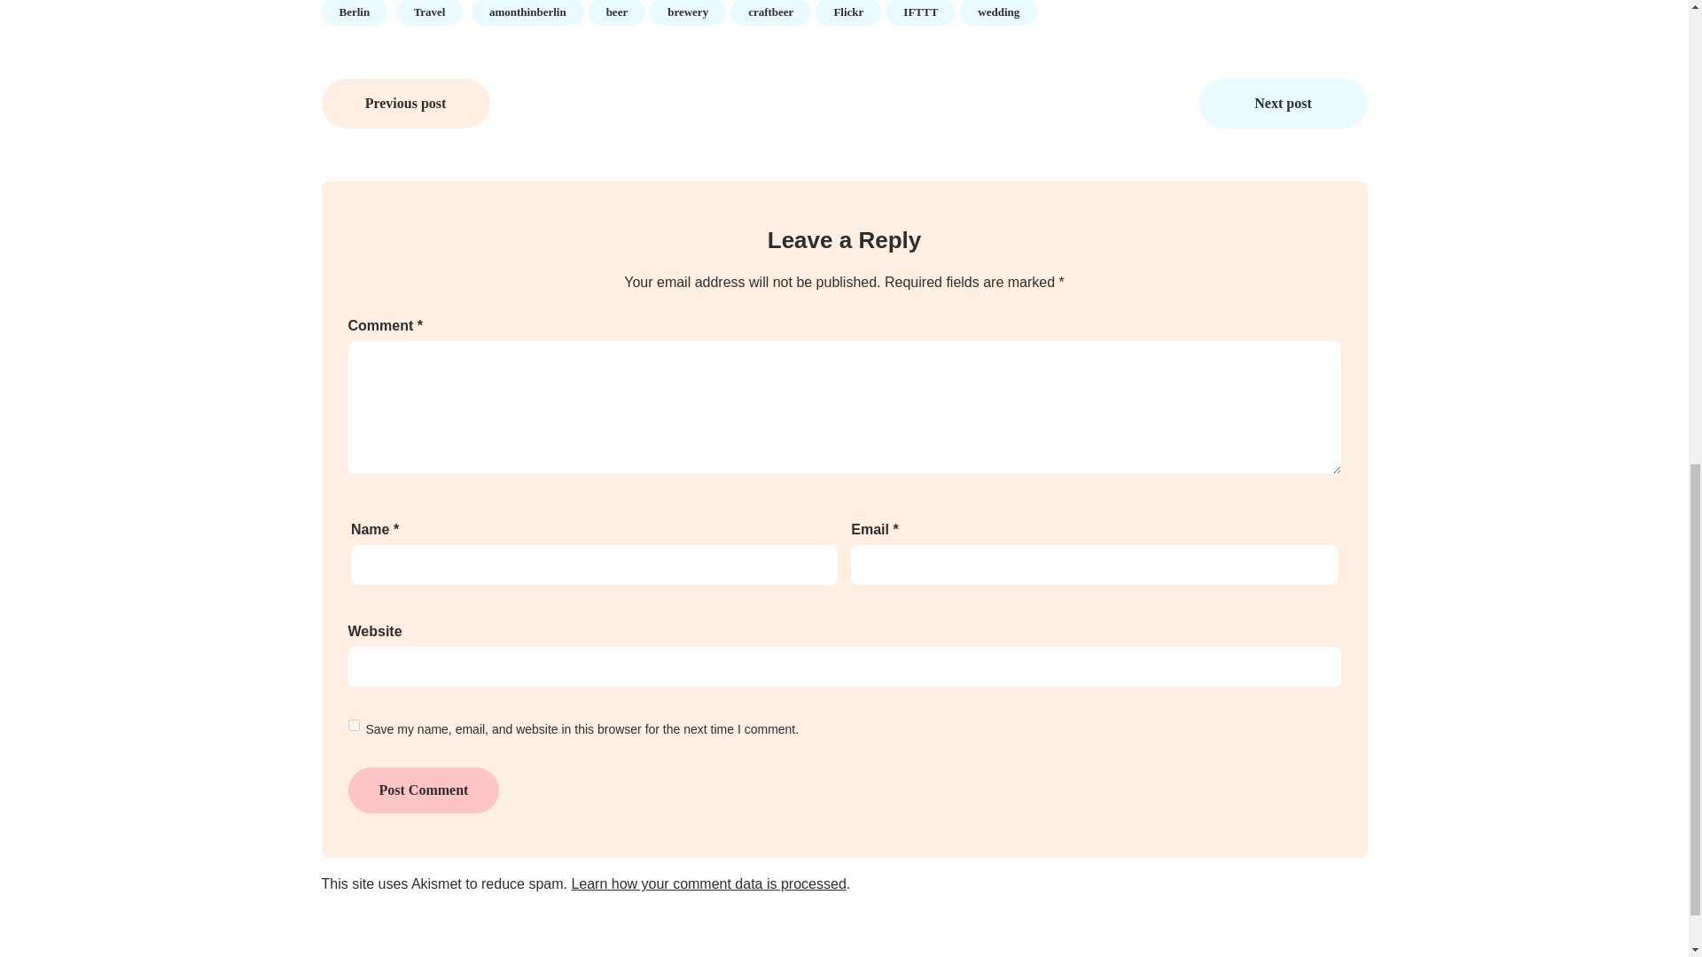 Image resolution: width=1702 pixels, height=957 pixels. Describe the element at coordinates (1282, 103) in the screenshot. I see `Next post` at that location.